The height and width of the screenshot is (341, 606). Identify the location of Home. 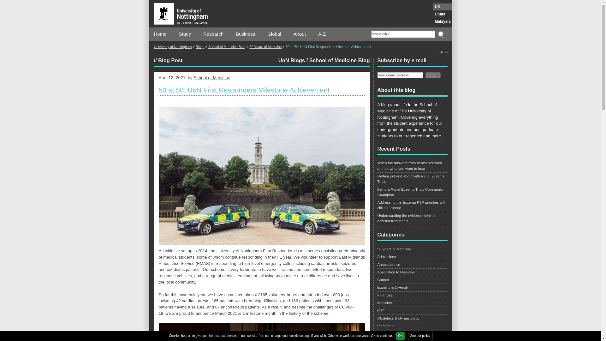
(160, 34).